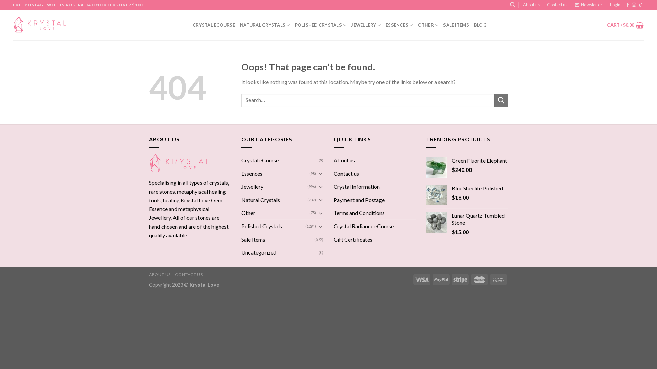  What do you see at coordinates (359, 213) in the screenshot?
I see `Terms and Conditions` at bounding box center [359, 213].